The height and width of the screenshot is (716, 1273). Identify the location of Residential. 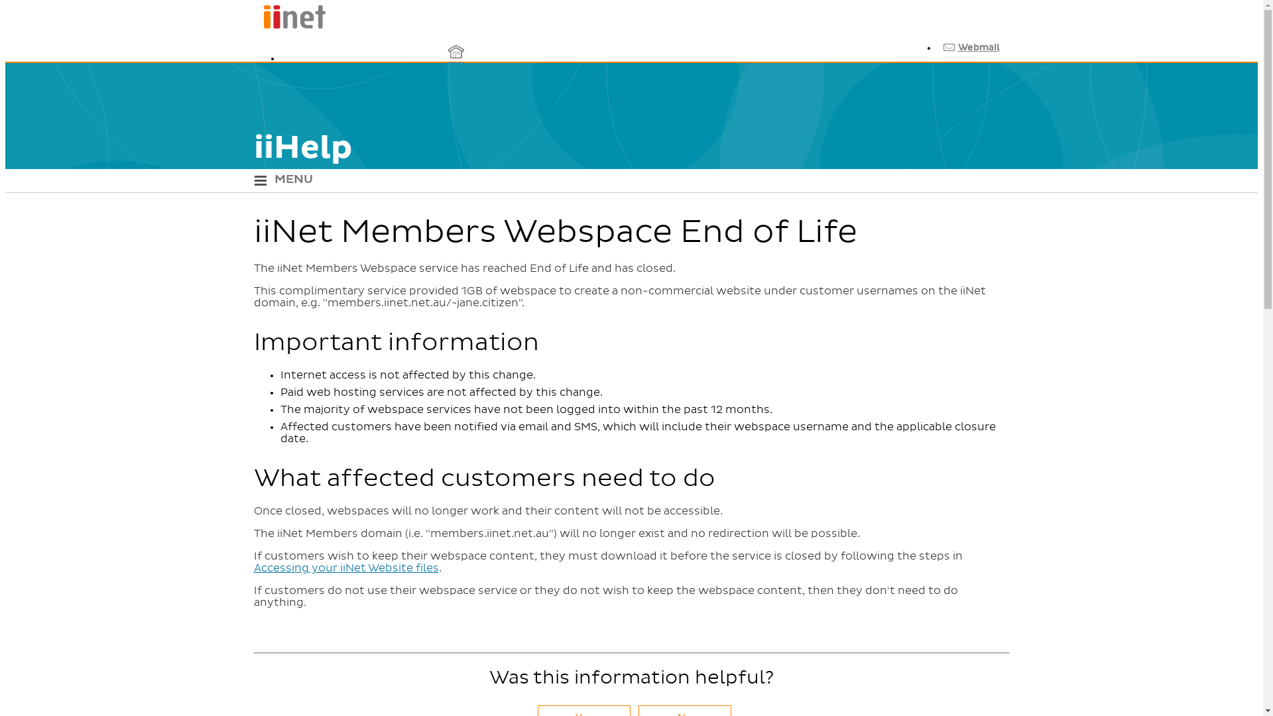
(455, 57).